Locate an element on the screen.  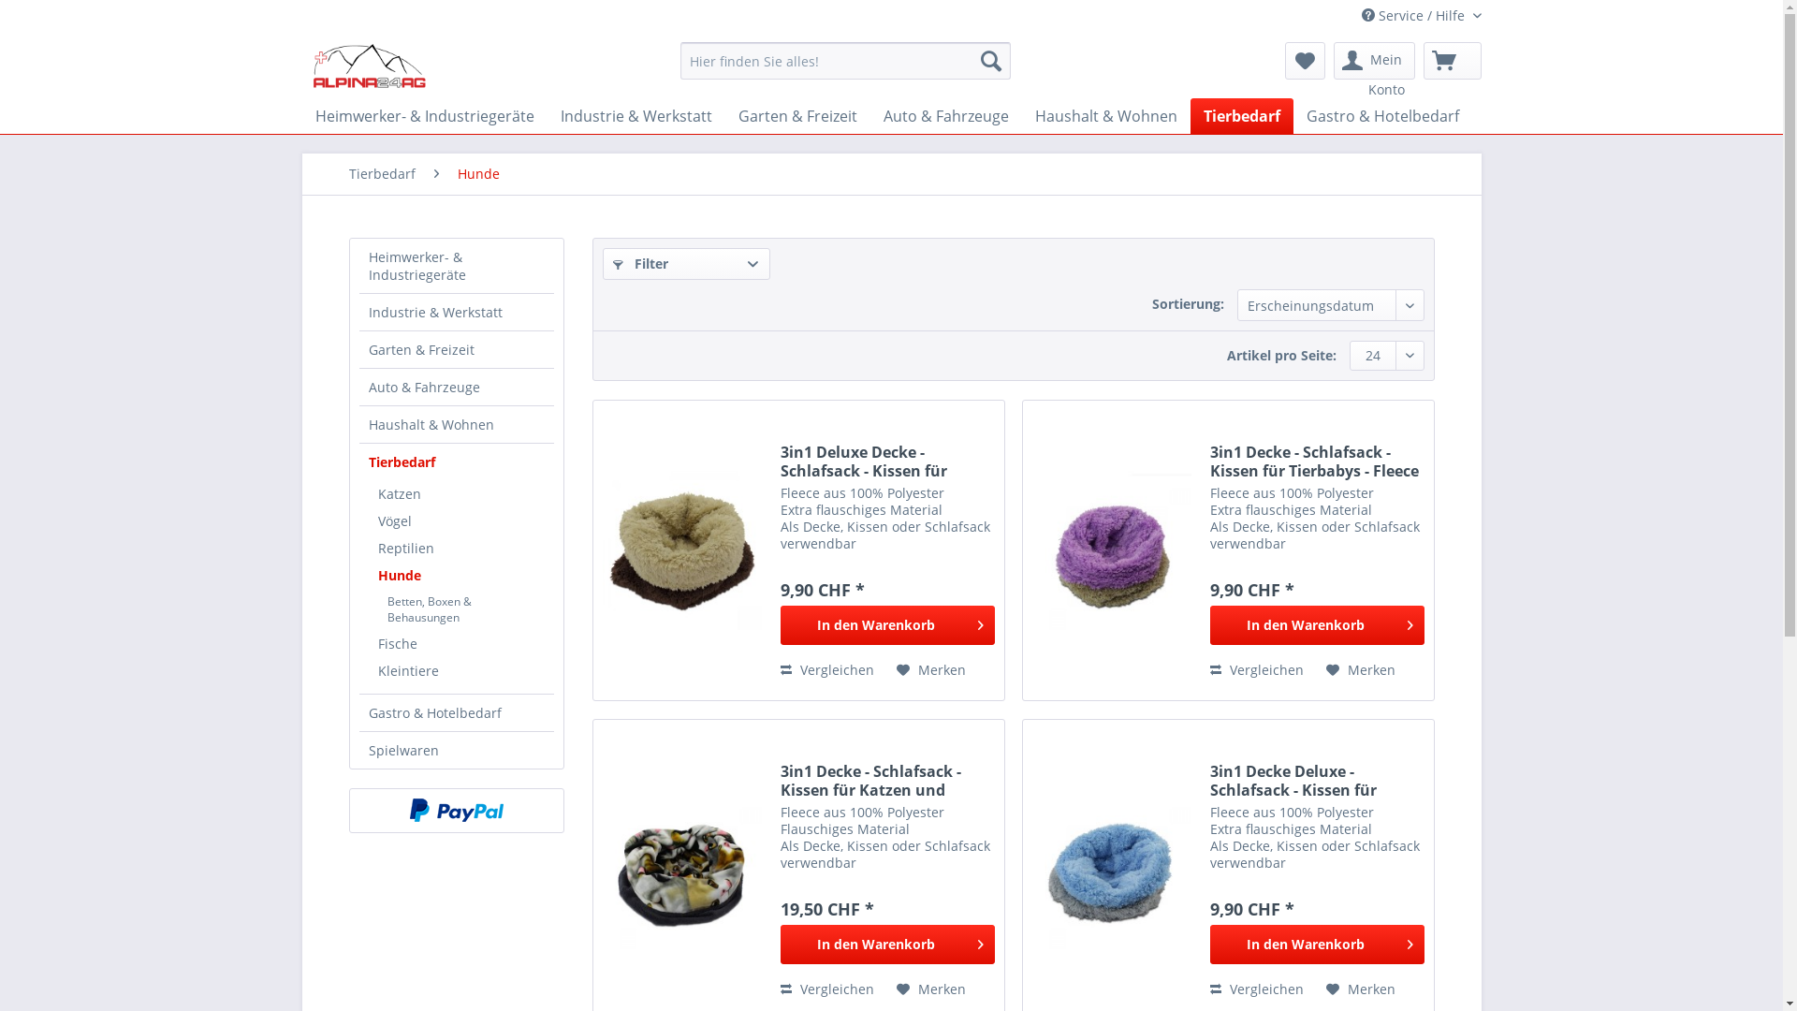
Haushalt & Wohnen is located at coordinates (457, 425).